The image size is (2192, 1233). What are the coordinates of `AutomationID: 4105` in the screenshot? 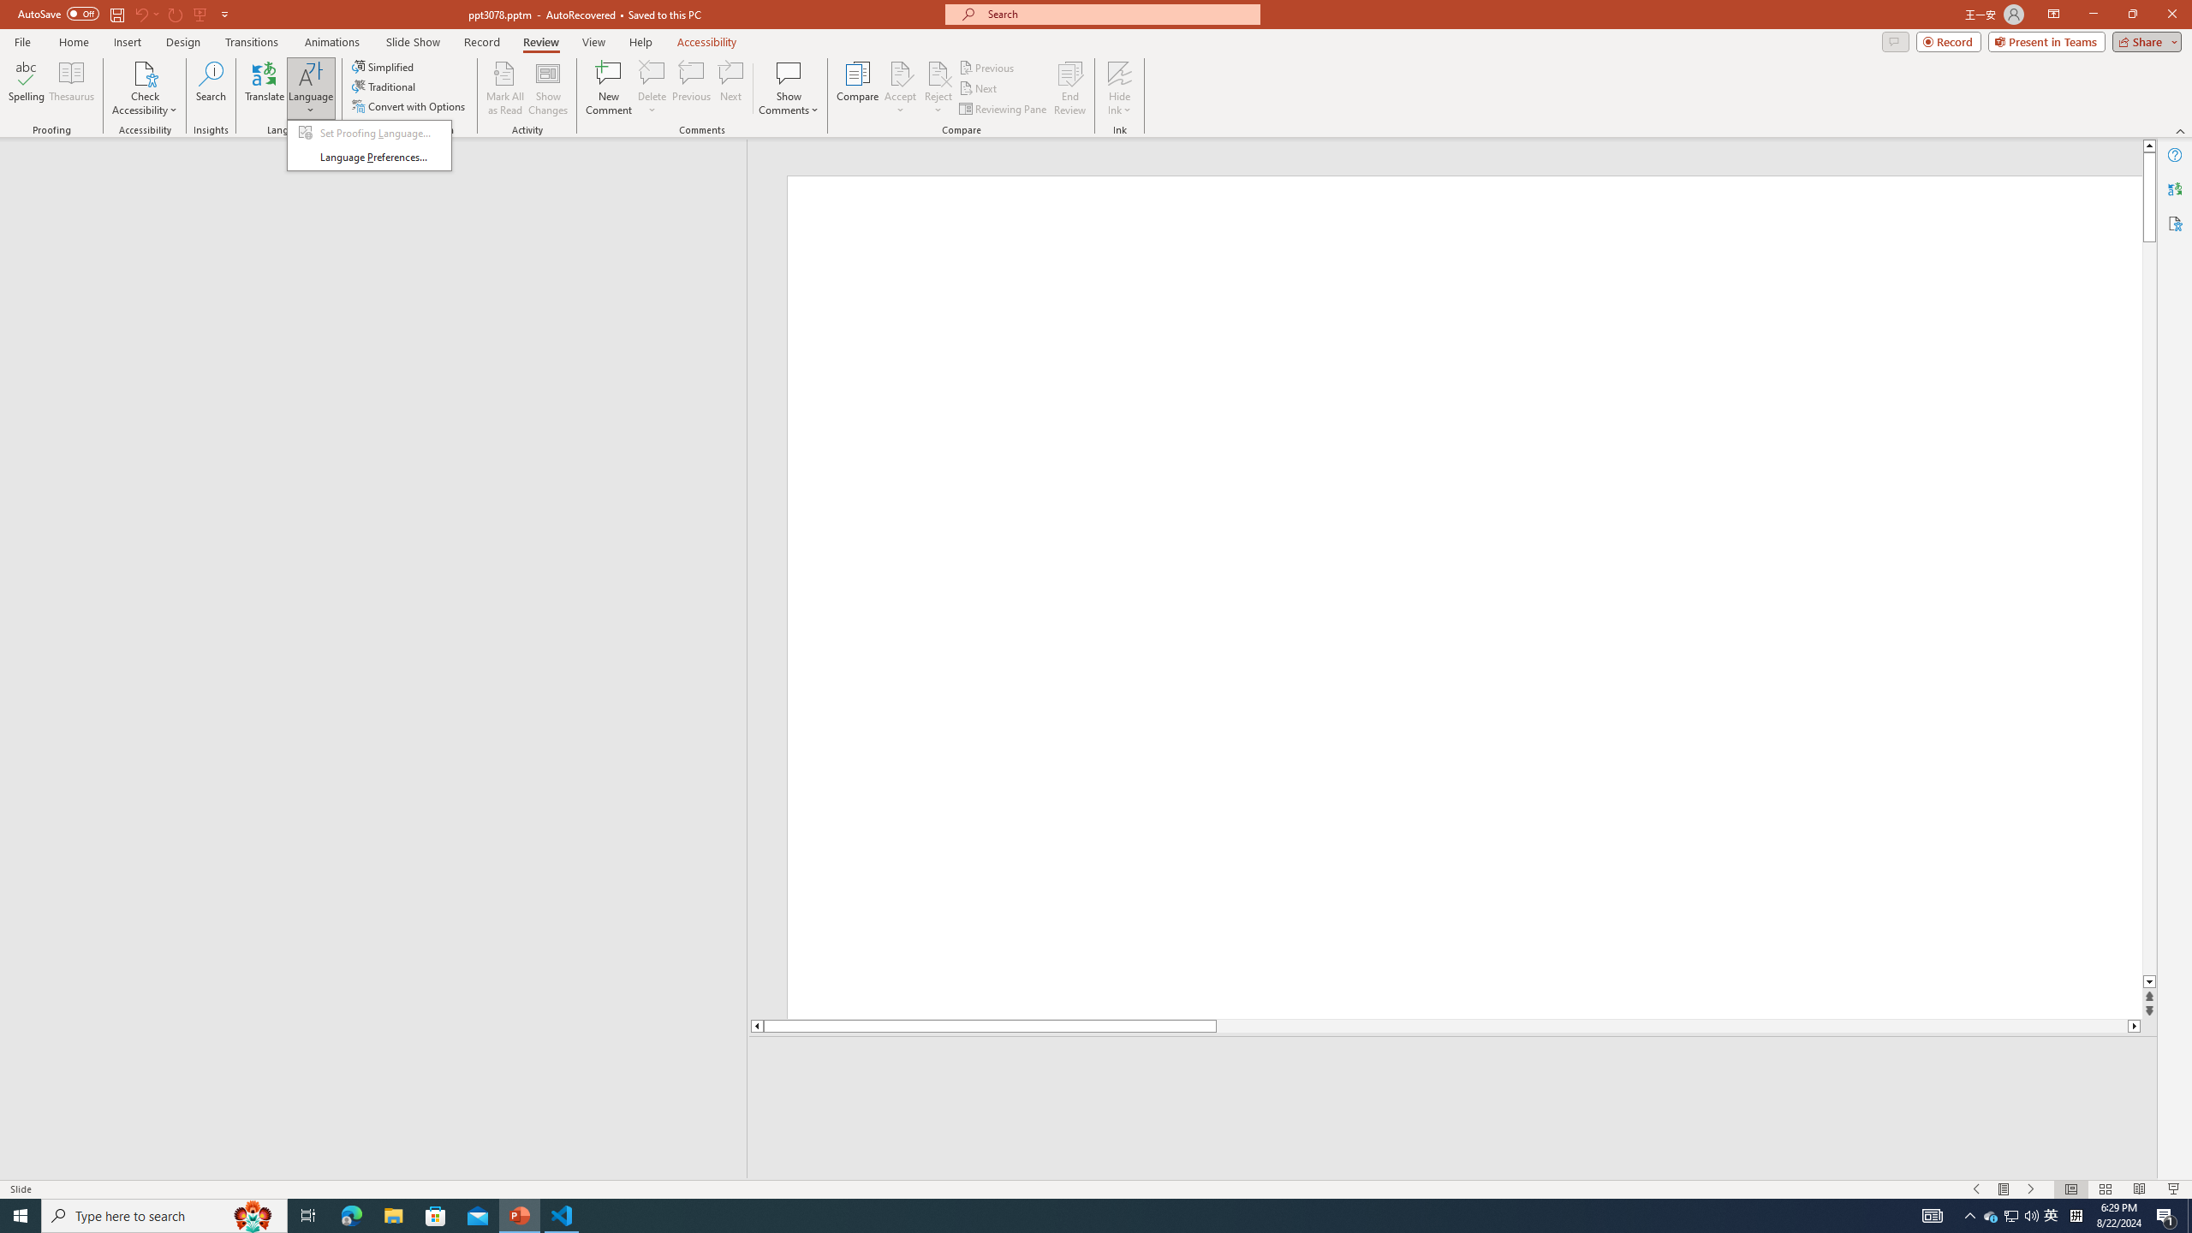 It's located at (1932, 1216).